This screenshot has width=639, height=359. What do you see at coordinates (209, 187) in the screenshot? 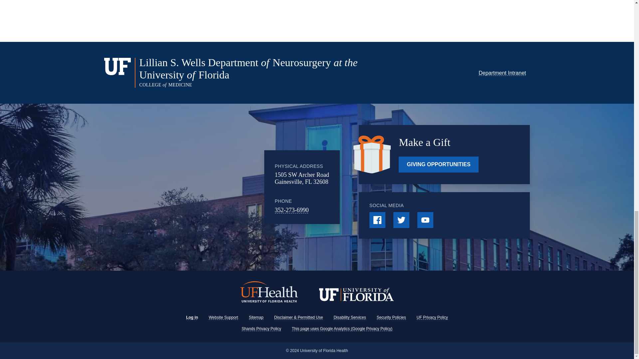
I see `Google Maps Embed` at bounding box center [209, 187].